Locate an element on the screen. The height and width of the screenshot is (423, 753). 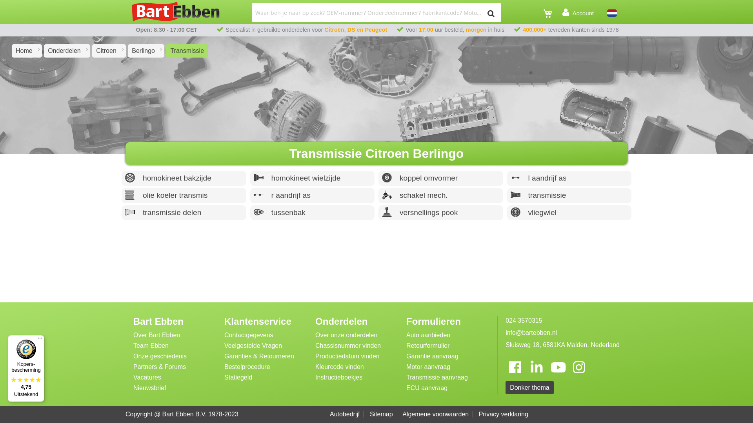
citroen is located at coordinates (106, 51).